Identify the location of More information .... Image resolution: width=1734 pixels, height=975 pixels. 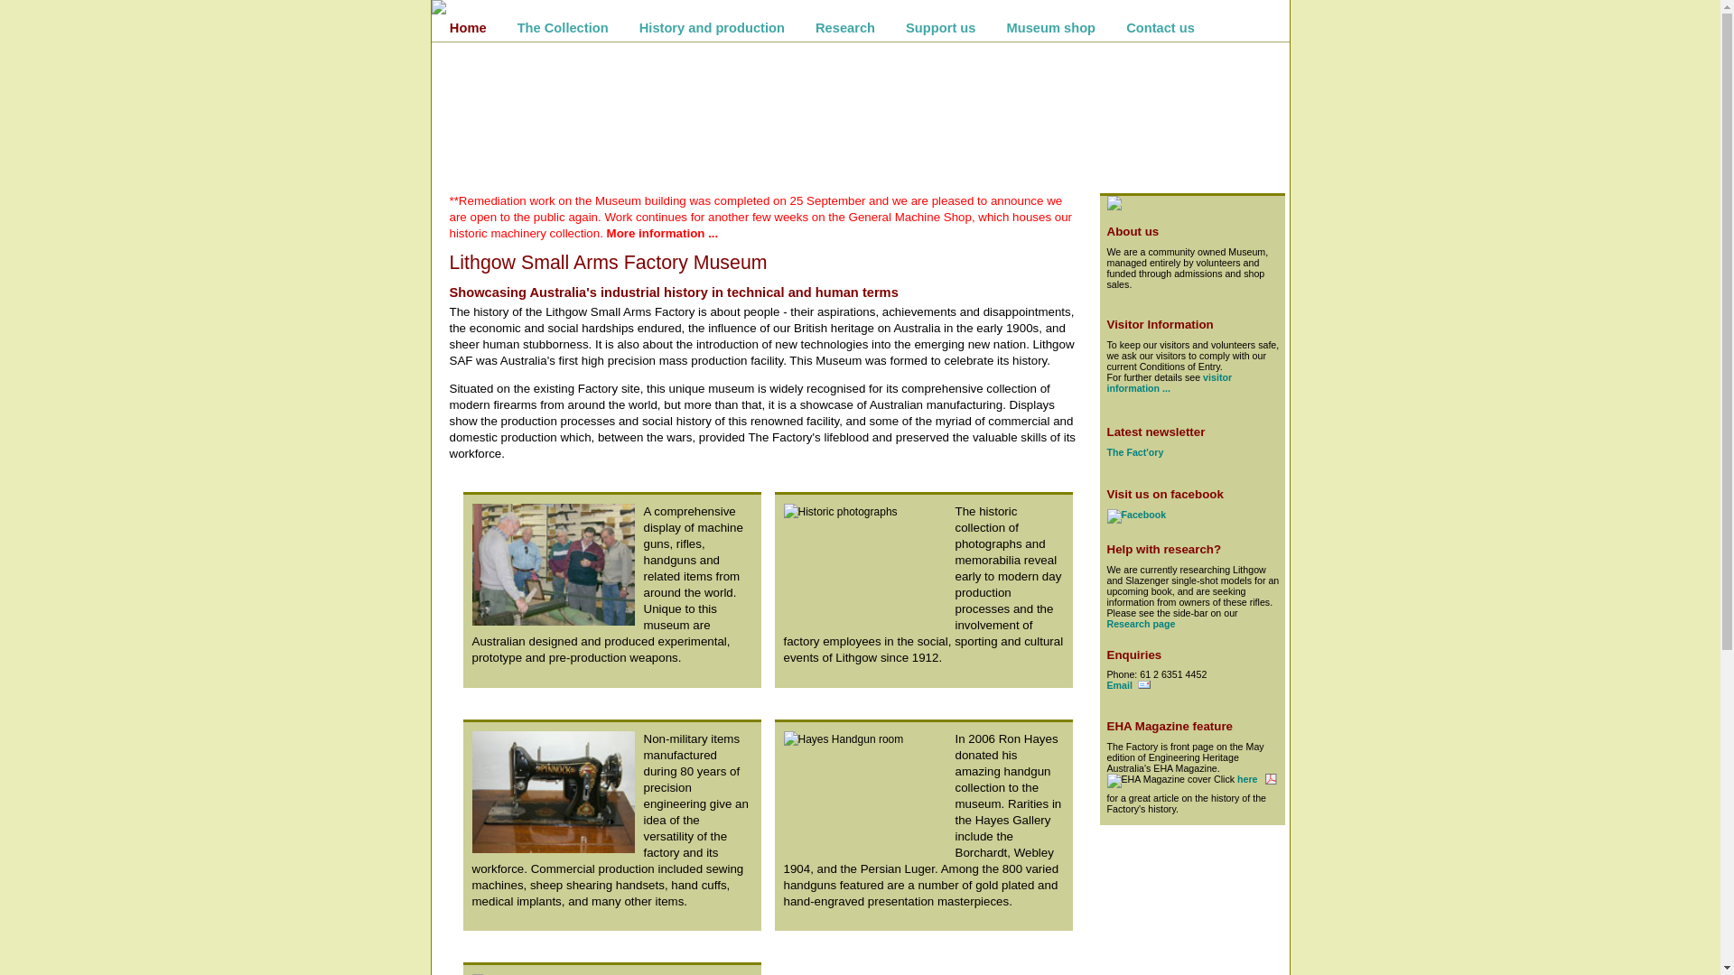
(663, 233).